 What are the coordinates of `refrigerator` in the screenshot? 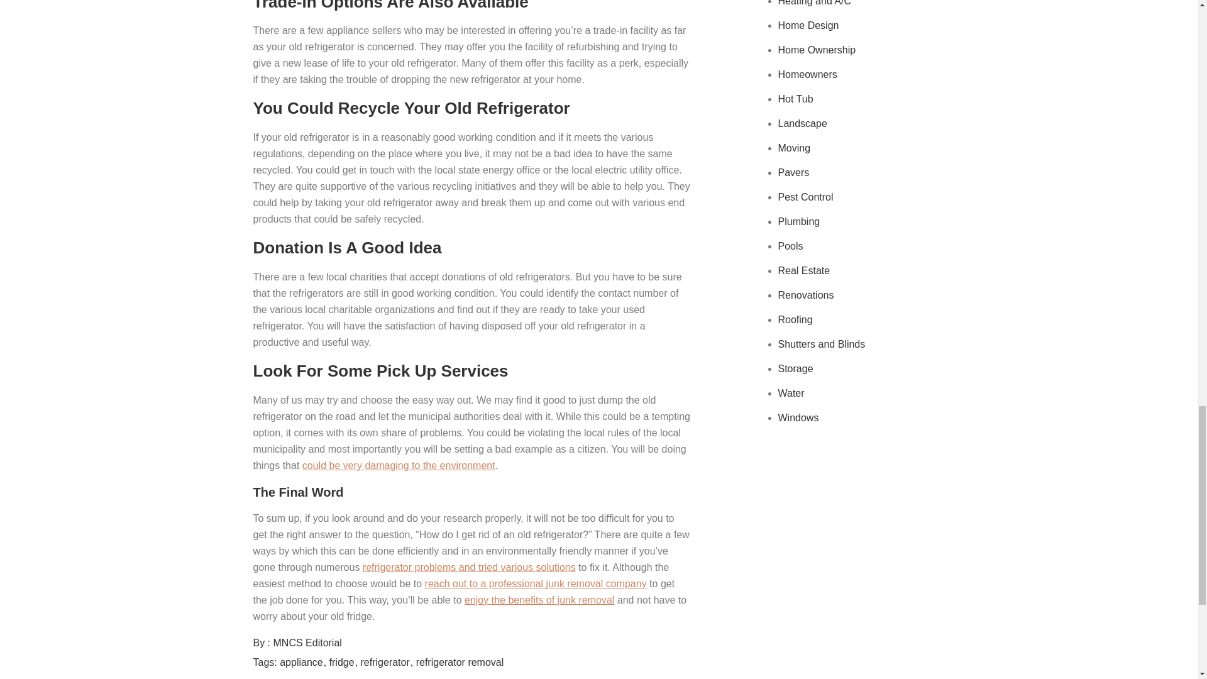 It's located at (387, 662).